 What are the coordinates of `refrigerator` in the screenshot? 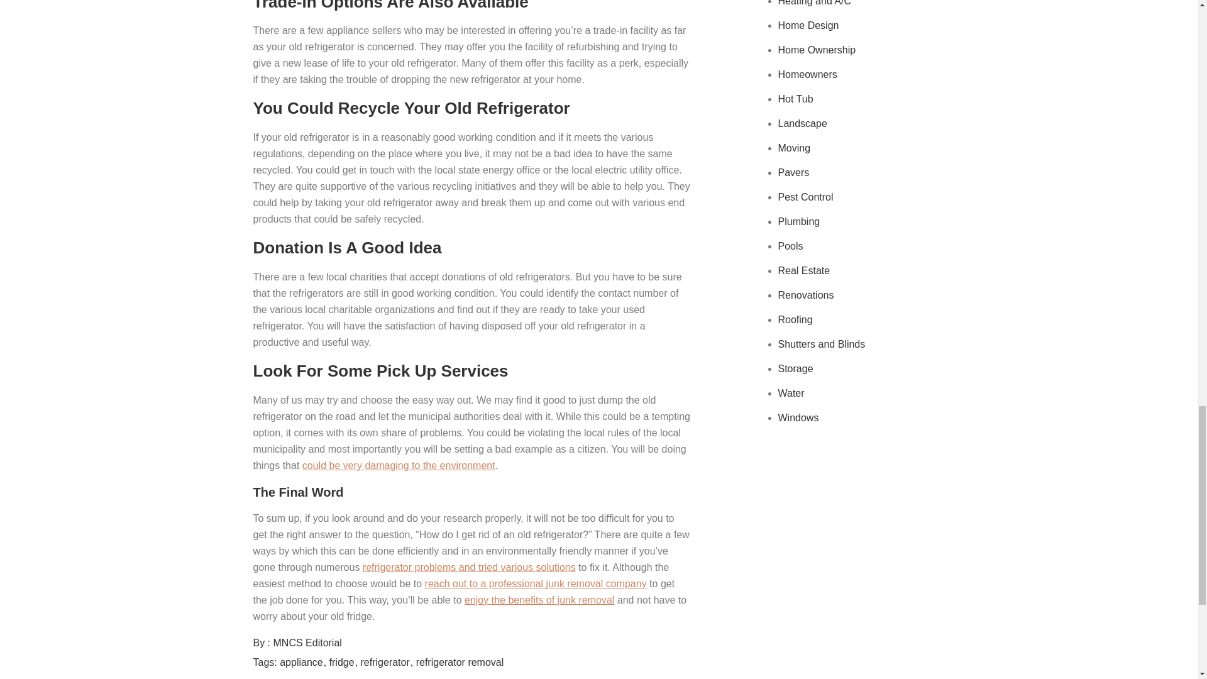 It's located at (387, 662).